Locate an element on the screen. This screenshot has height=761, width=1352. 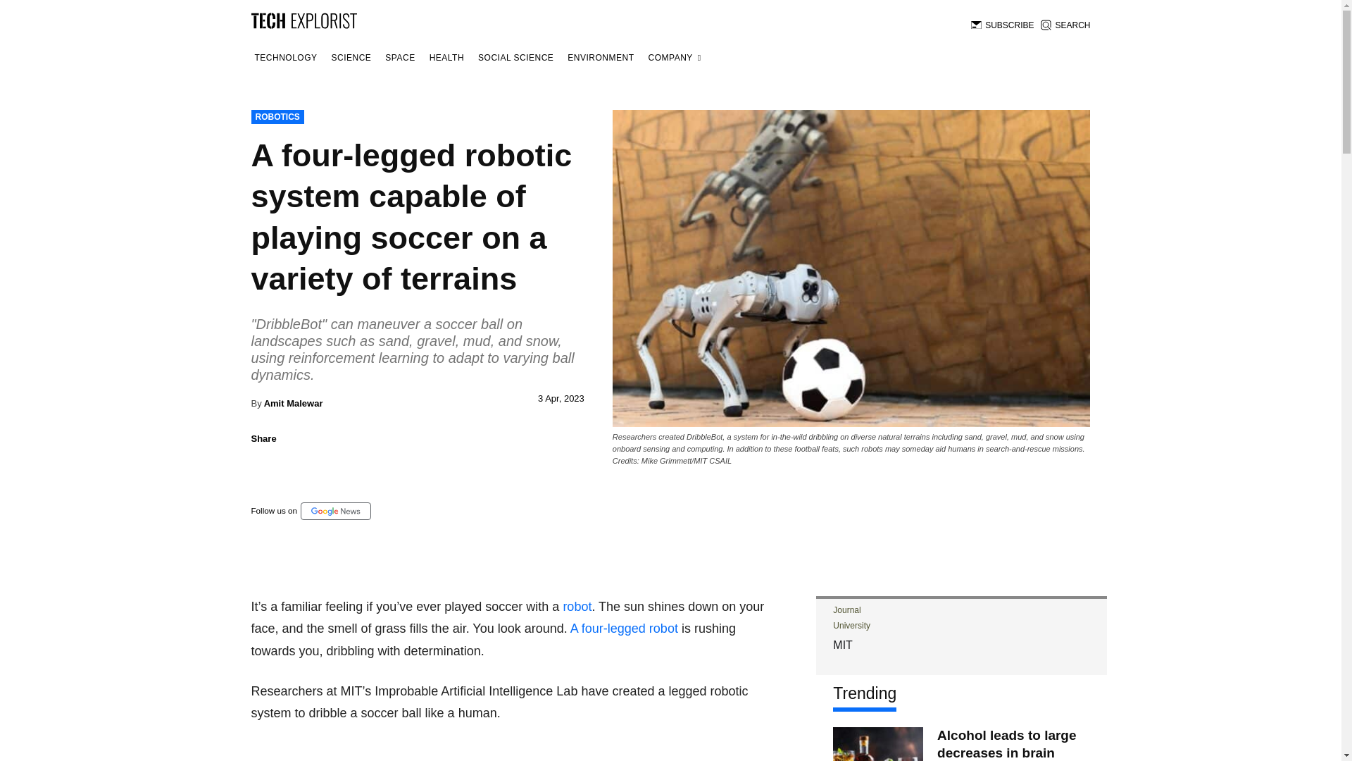
Amit Malewar is located at coordinates (293, 403).